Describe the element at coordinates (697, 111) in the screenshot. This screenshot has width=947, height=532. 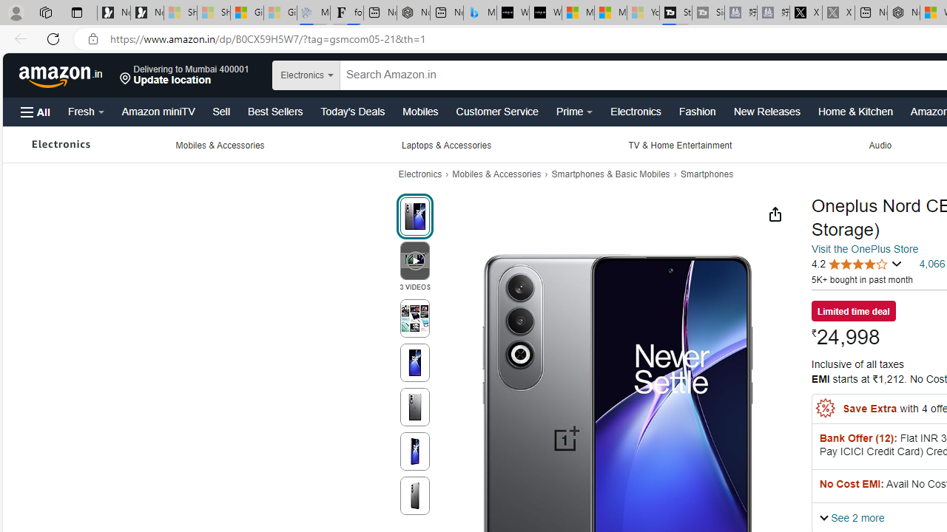
I see `Fashion` at that location.